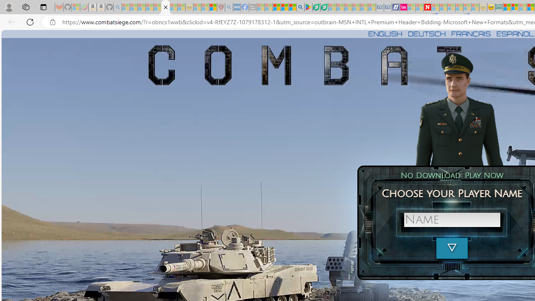 The height and width of the screenshot is (301, 535). Describe the element at coordinates (301, 8) in the screenshot. I see `google - Search` at that location.